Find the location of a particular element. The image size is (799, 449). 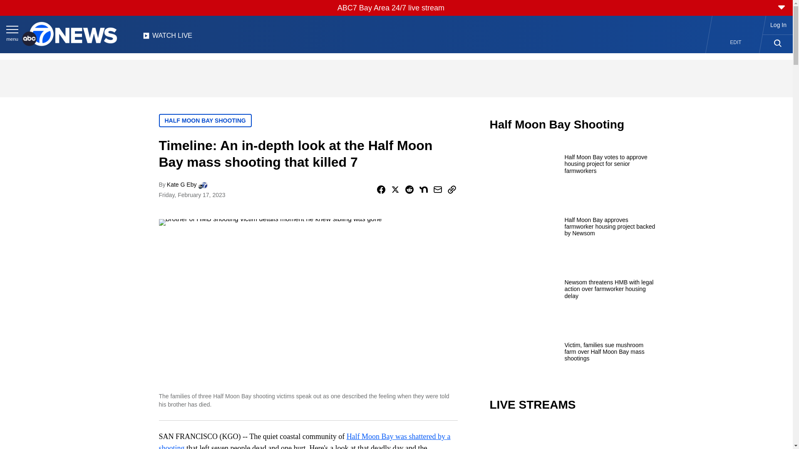

EDIT is located at coordinates (736, 42).